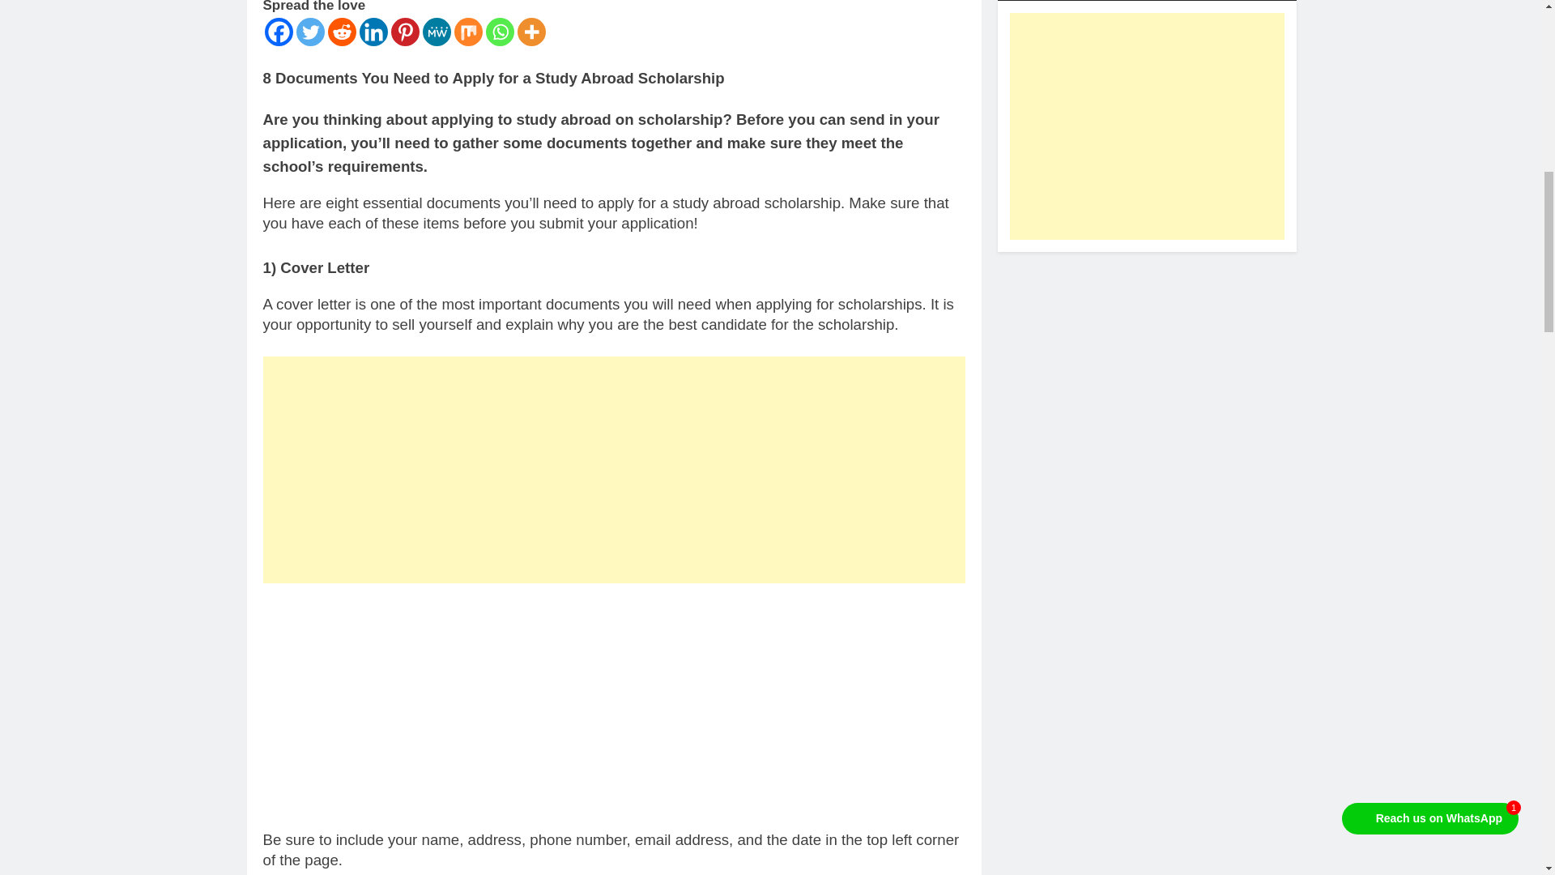  I want to click on Pinterest, so click(403, 32).